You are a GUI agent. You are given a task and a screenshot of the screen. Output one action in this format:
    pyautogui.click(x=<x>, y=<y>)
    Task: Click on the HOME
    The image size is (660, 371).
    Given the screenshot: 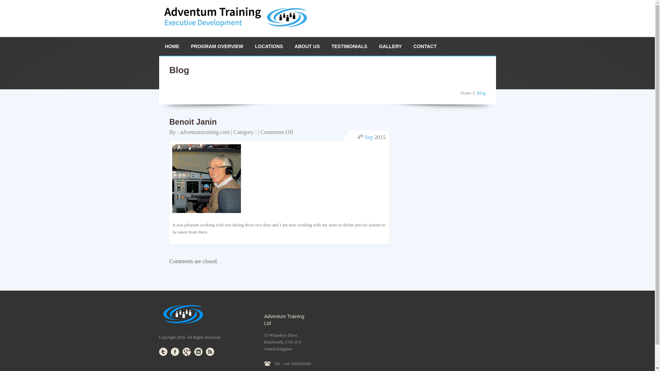 What is the action you would take?
    pyautogui.click(x=172, y=46)
    